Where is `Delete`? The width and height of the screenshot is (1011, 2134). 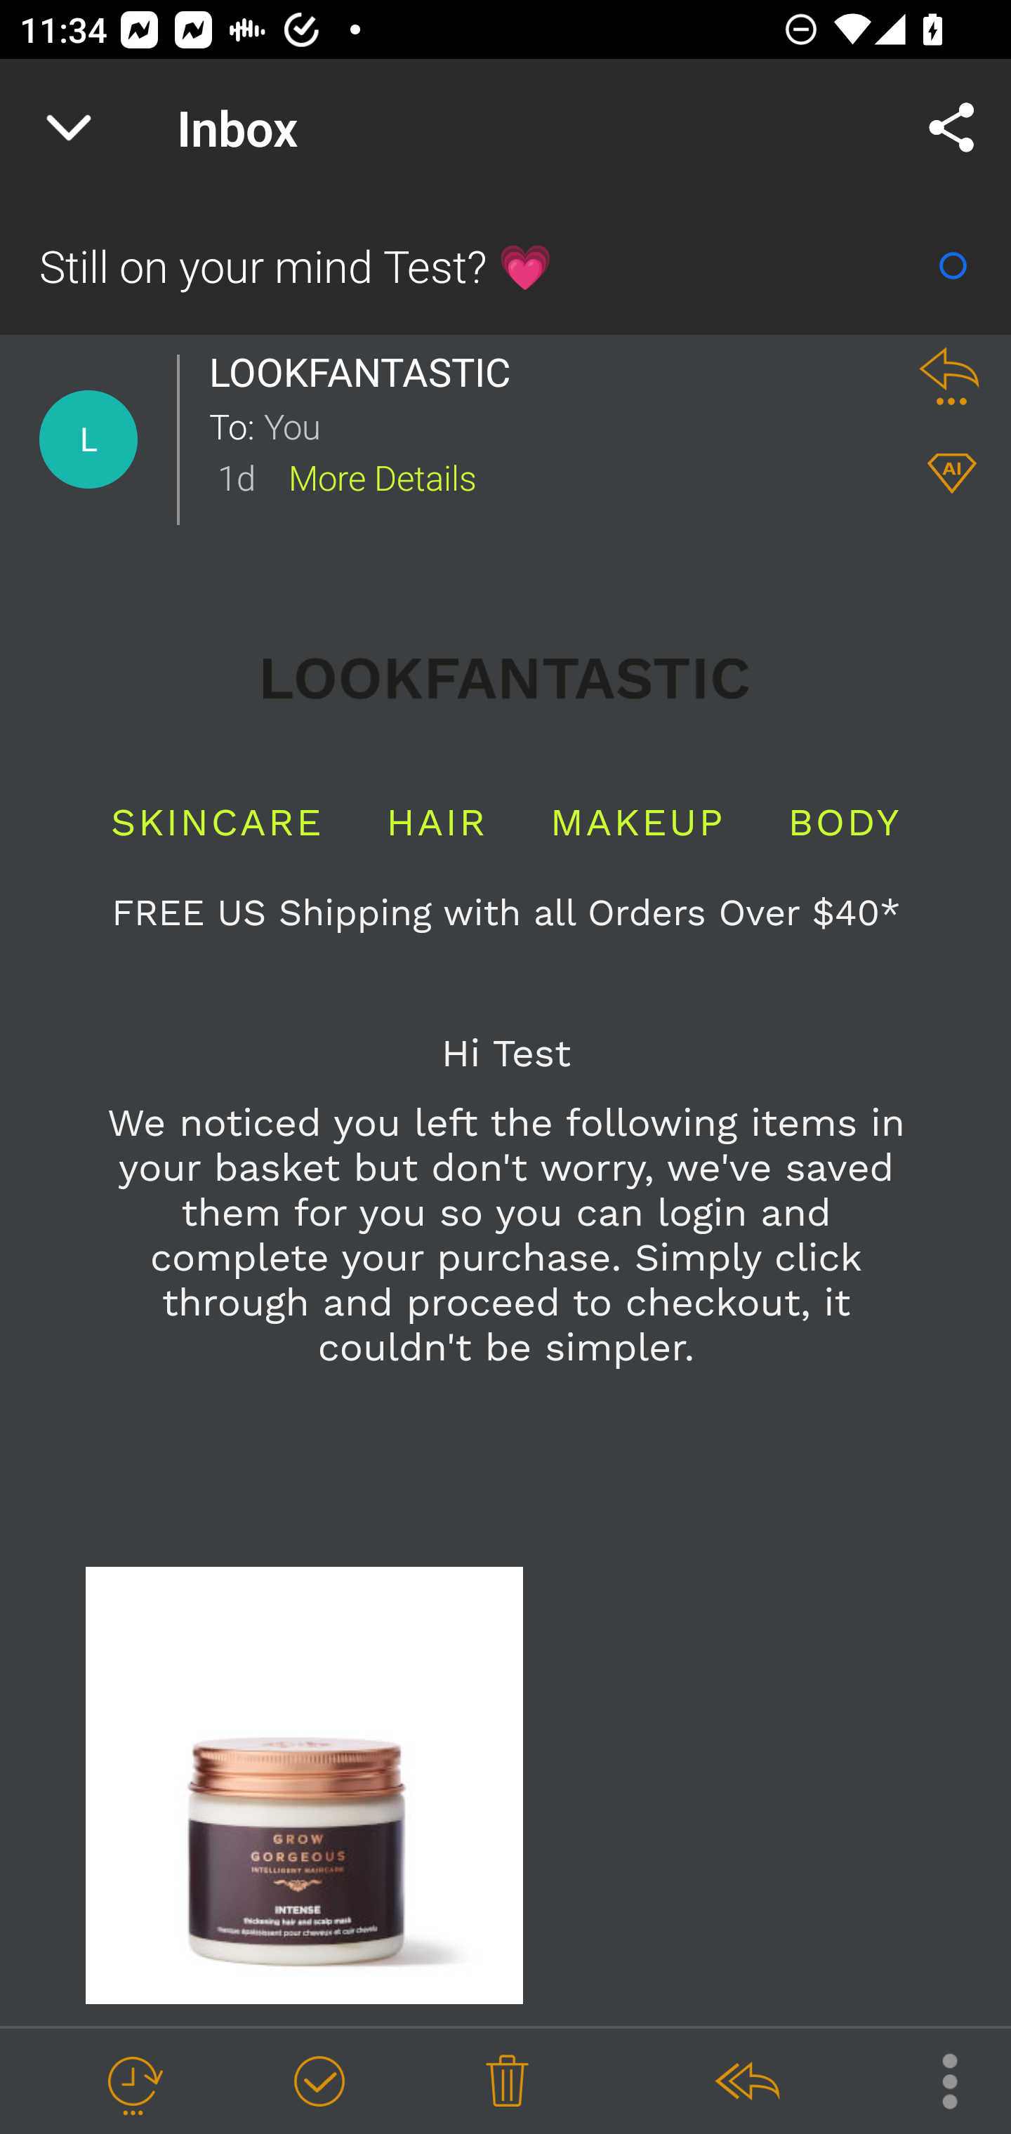 Delete is located at coordinates (507, 2082).